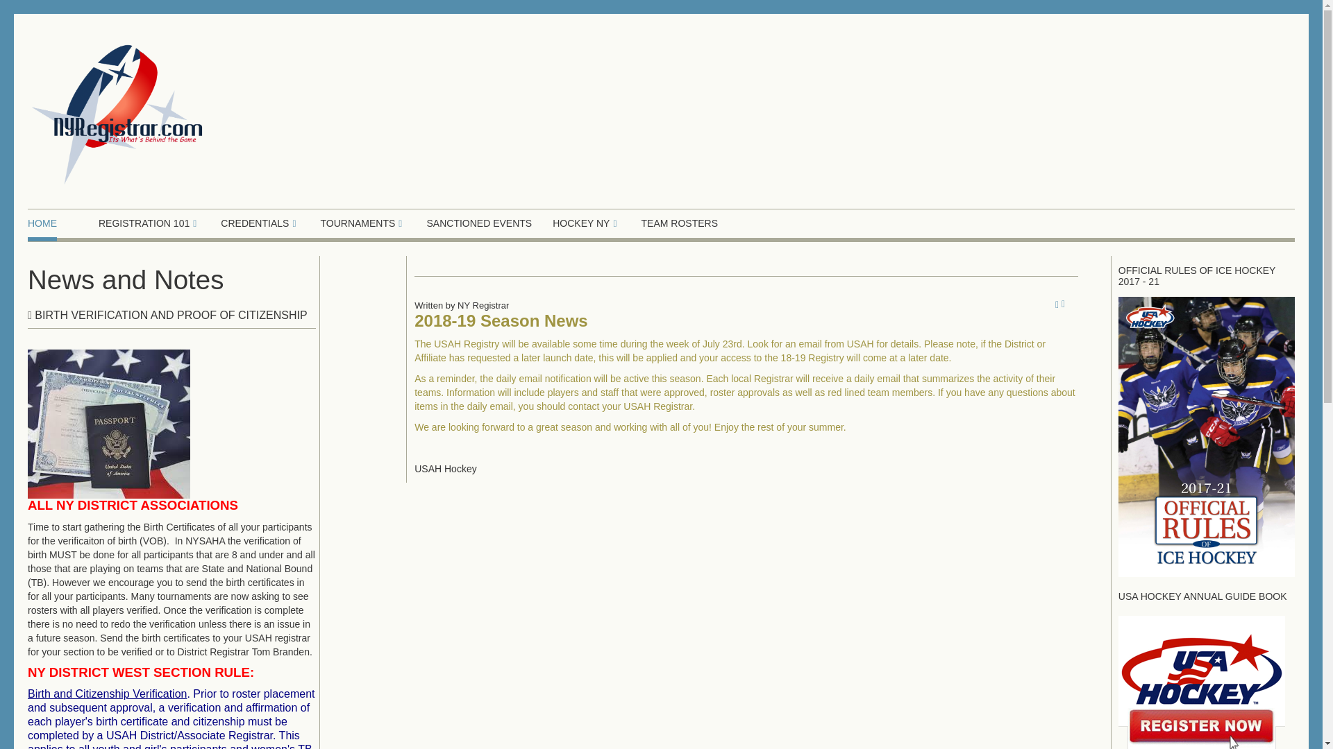 This screenshot has width=1333, height=749. I want to click on TOURNAMENTS, so click(364, 223).